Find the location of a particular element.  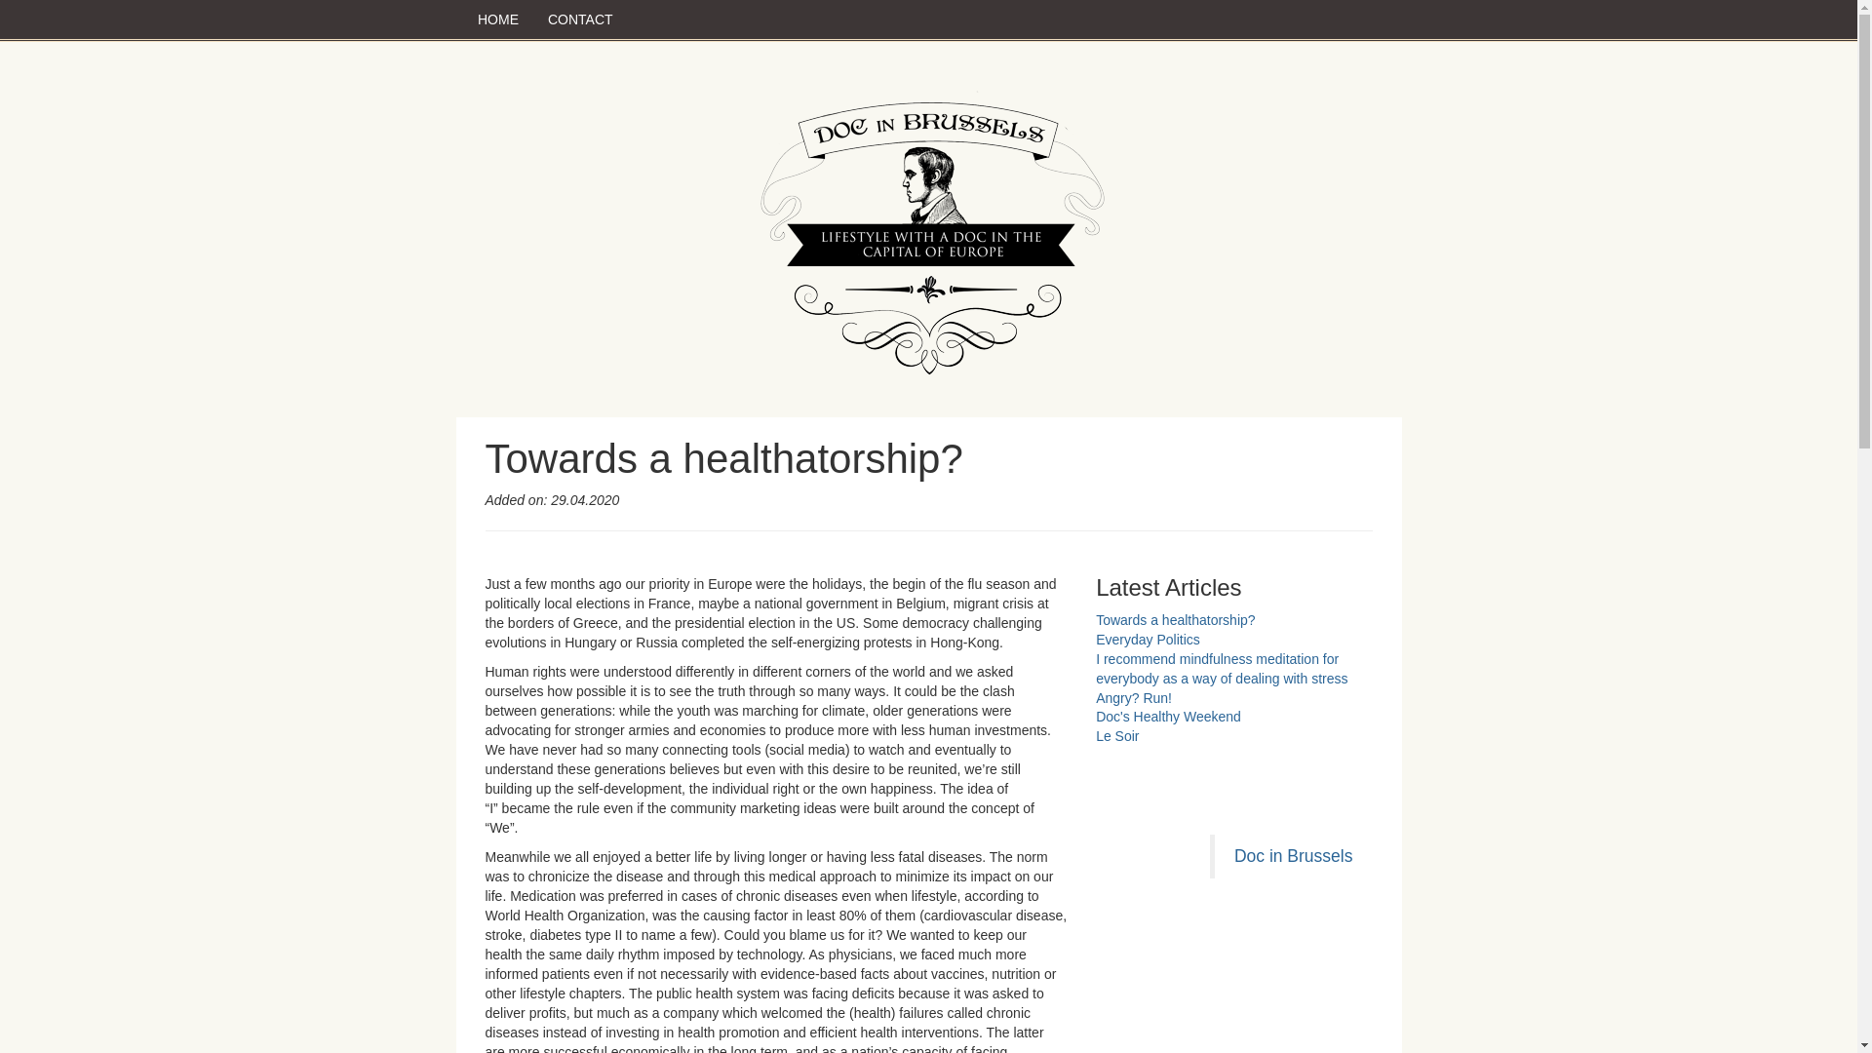

Towards a healthatorship? is located at coordinates (1174, 619).